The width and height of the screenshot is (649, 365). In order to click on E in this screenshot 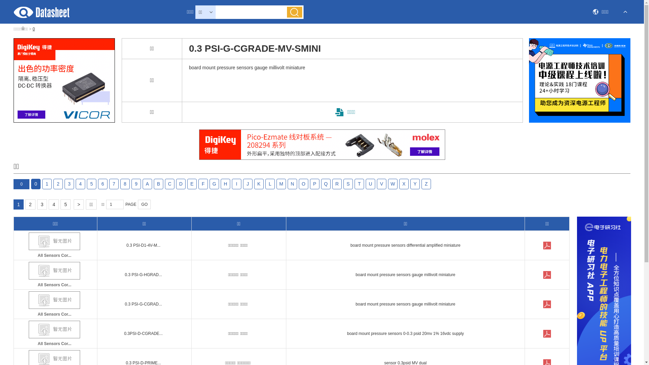, I will do `click(192, 184)`.